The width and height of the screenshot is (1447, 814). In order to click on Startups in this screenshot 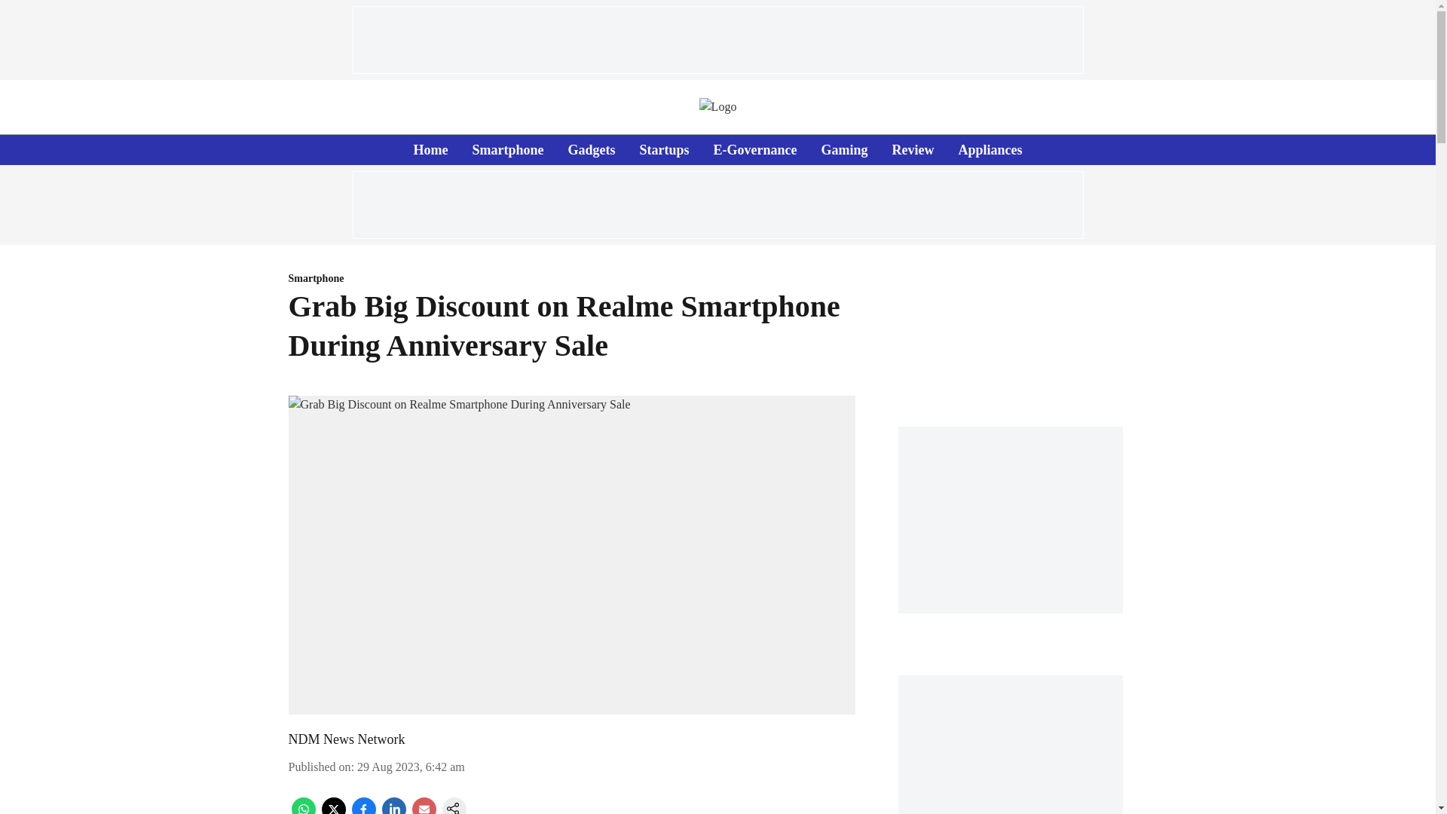, I will do `click(663, 149)`.